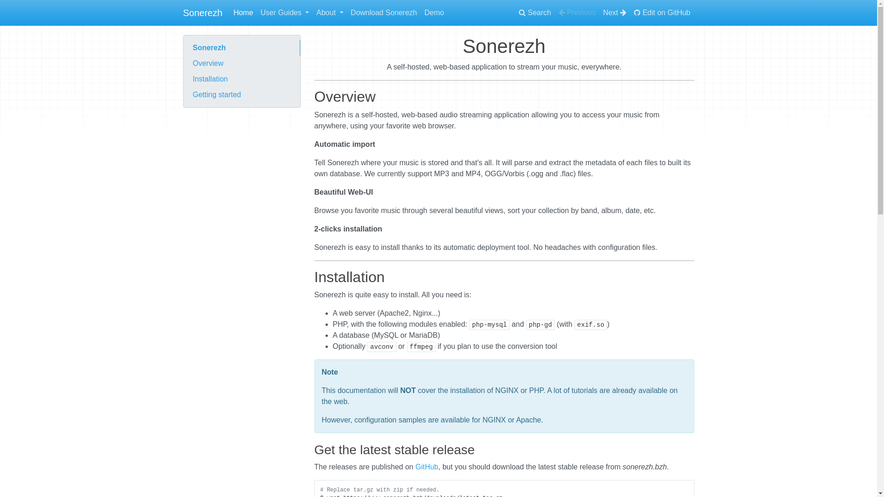 The width and height of the screenshot is (884, 497). I want to click on User Guides, so click(285, 13).